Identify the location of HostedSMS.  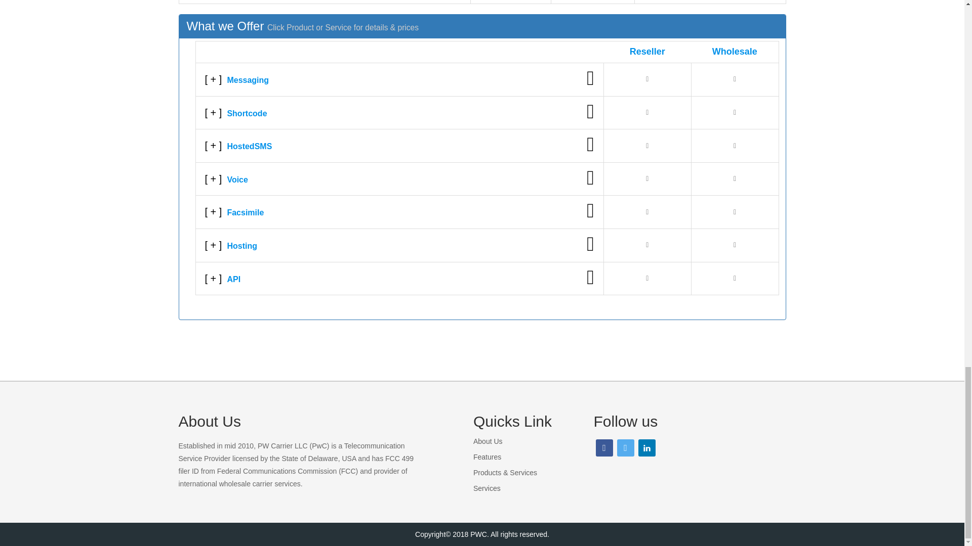
(399, 146).